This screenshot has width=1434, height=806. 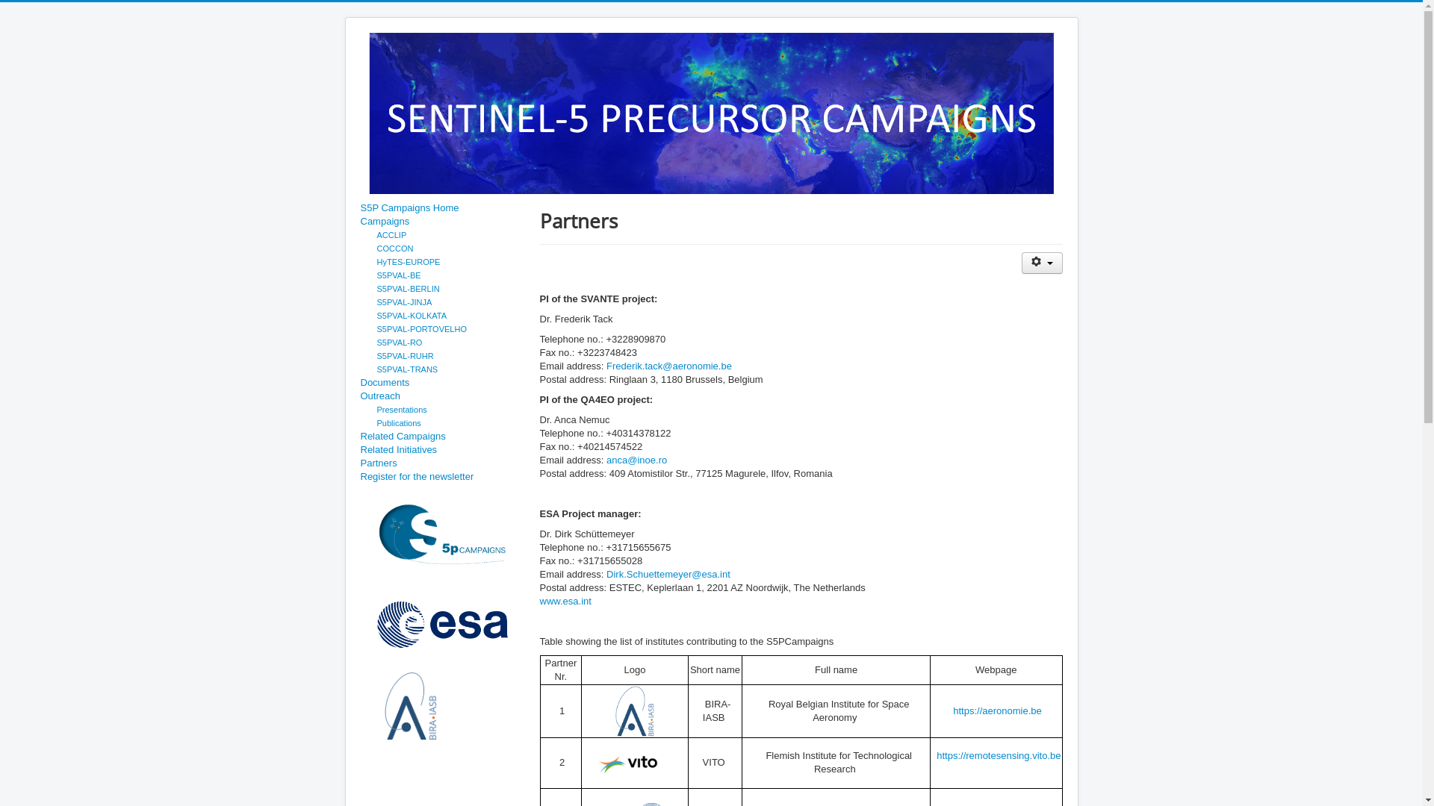 What do you see at coordinates (442, 477) in the screenshot?
I see `Register for the newsletter` at bounding box center [442, 477].